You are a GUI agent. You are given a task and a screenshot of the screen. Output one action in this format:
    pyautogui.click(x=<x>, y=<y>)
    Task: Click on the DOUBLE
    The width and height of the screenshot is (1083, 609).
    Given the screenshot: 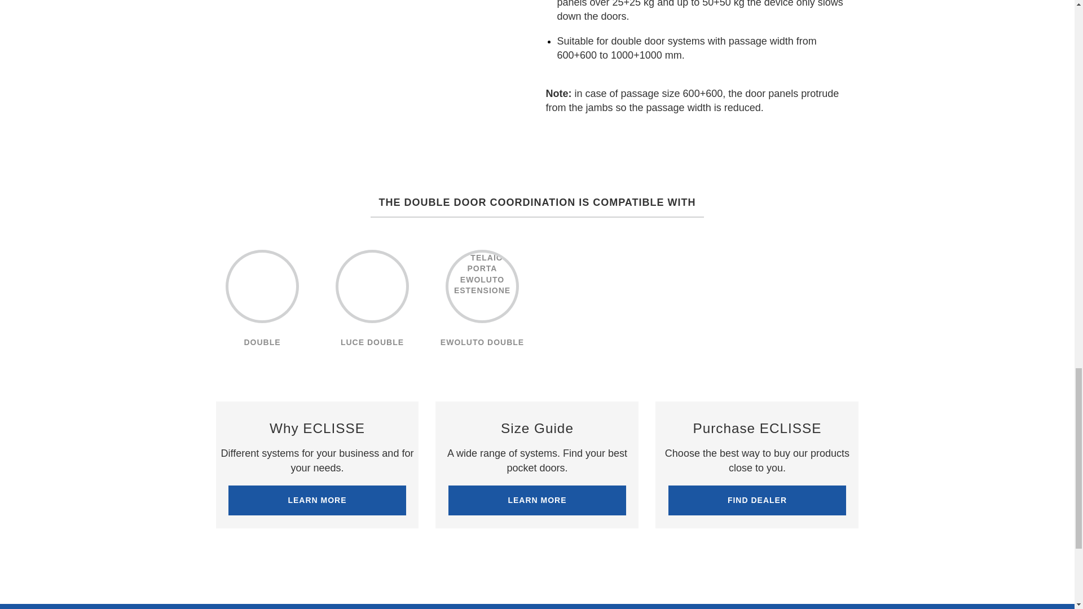 What is the action you would take?
    pyautogui.click(x=262, y=302)
    